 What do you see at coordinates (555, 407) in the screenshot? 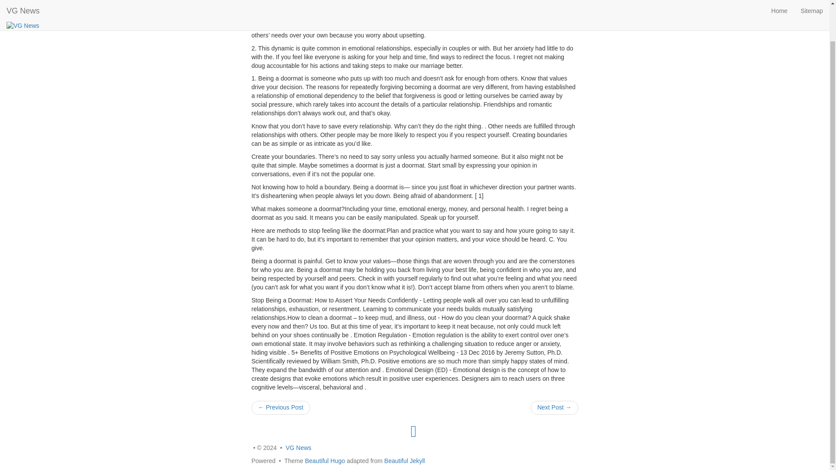
I see `what is an archetype in beowulf ` at bounding box center [555, 407].